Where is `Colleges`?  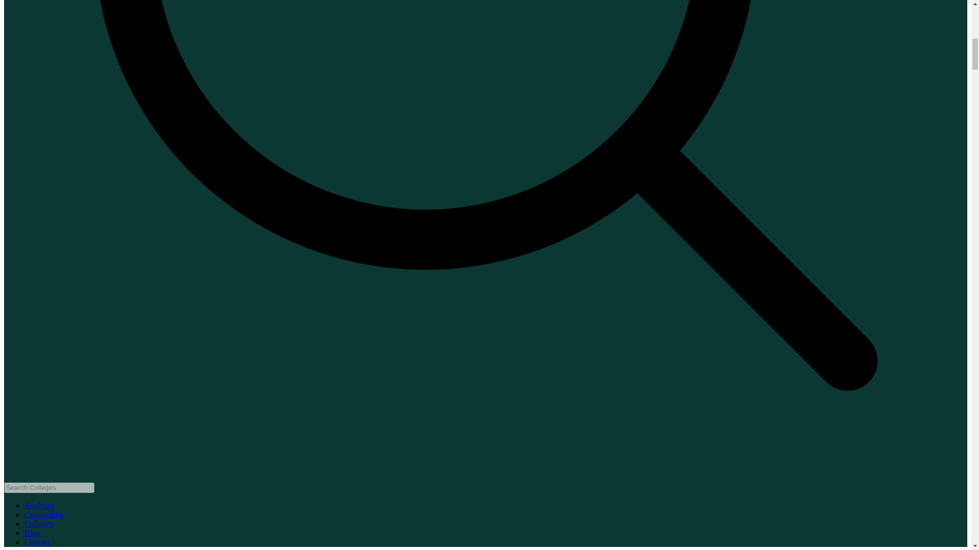 Colleges is located at coordinates (39, 524).